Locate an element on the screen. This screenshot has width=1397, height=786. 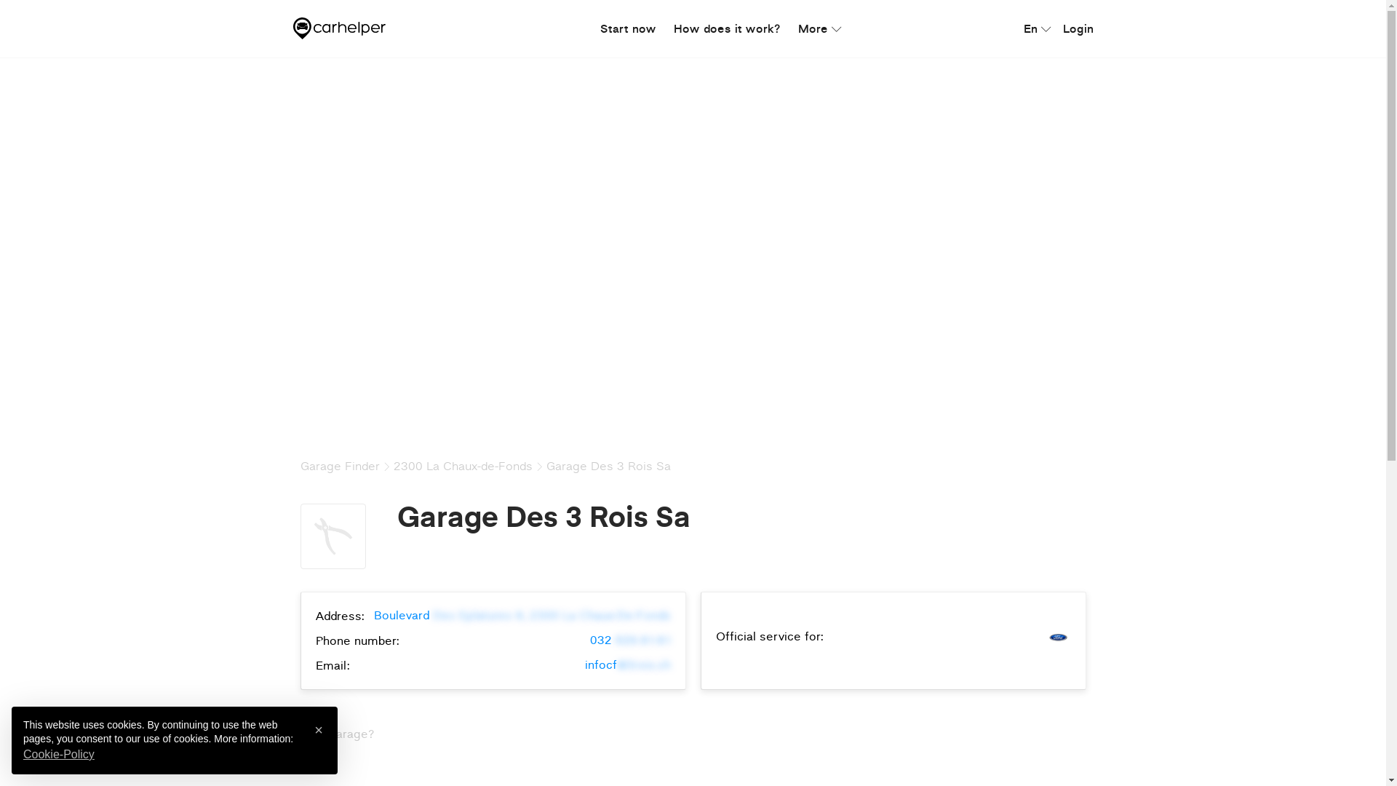
infocf@3rois.ch is located at coordinates (628, 665).